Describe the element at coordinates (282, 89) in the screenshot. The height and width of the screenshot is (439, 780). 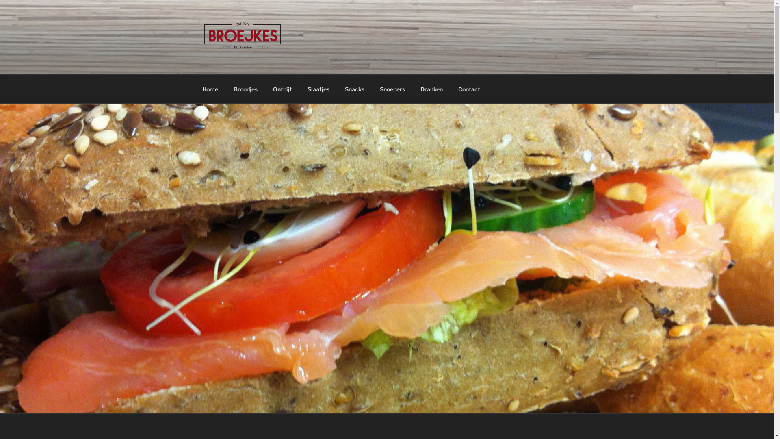
I see `Ontbijt` at that location.